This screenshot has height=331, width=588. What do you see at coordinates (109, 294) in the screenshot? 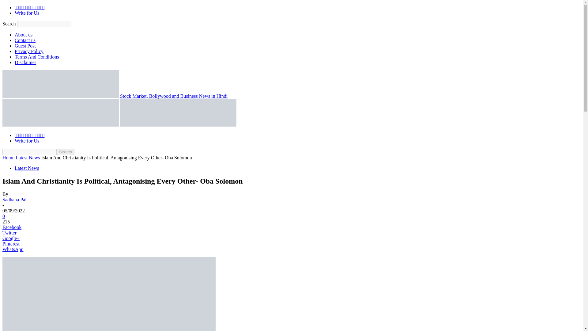
I see `Updated` at bounding box center [109, 294].